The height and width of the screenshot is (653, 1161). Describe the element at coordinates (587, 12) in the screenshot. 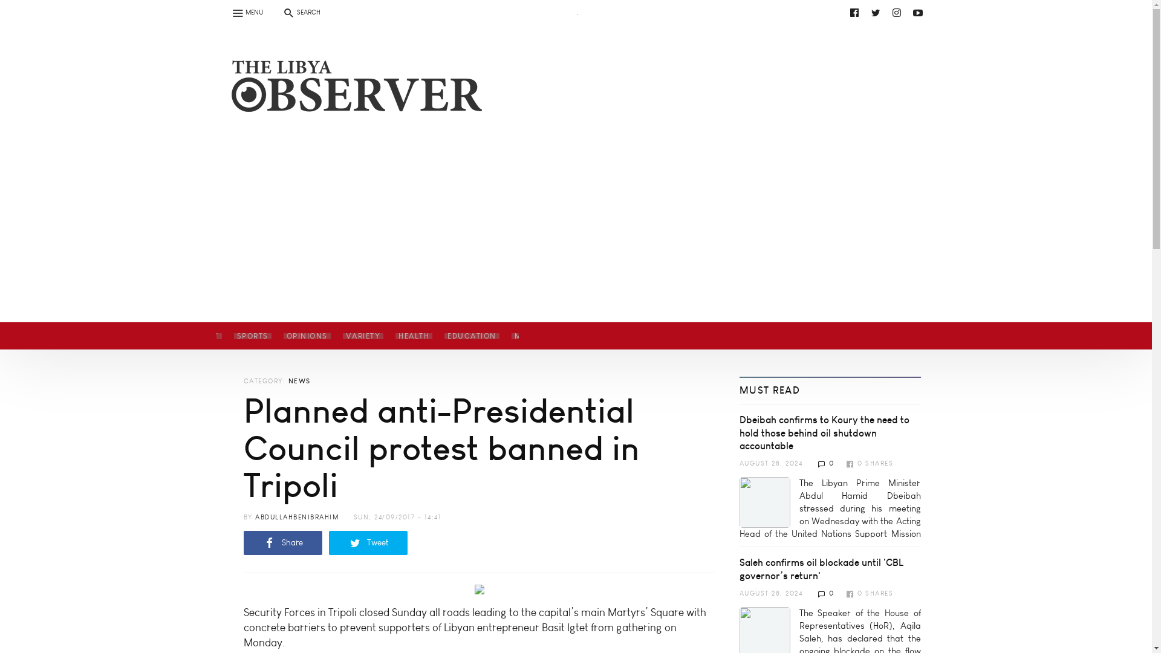

I see `youtube` at that location.